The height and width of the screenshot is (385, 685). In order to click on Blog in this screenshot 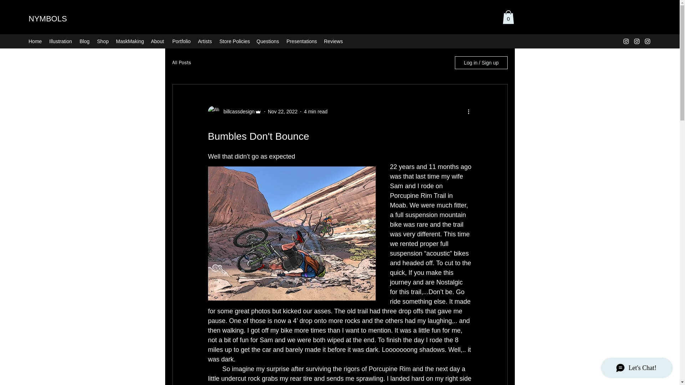, I will do `click(85, 41)`.